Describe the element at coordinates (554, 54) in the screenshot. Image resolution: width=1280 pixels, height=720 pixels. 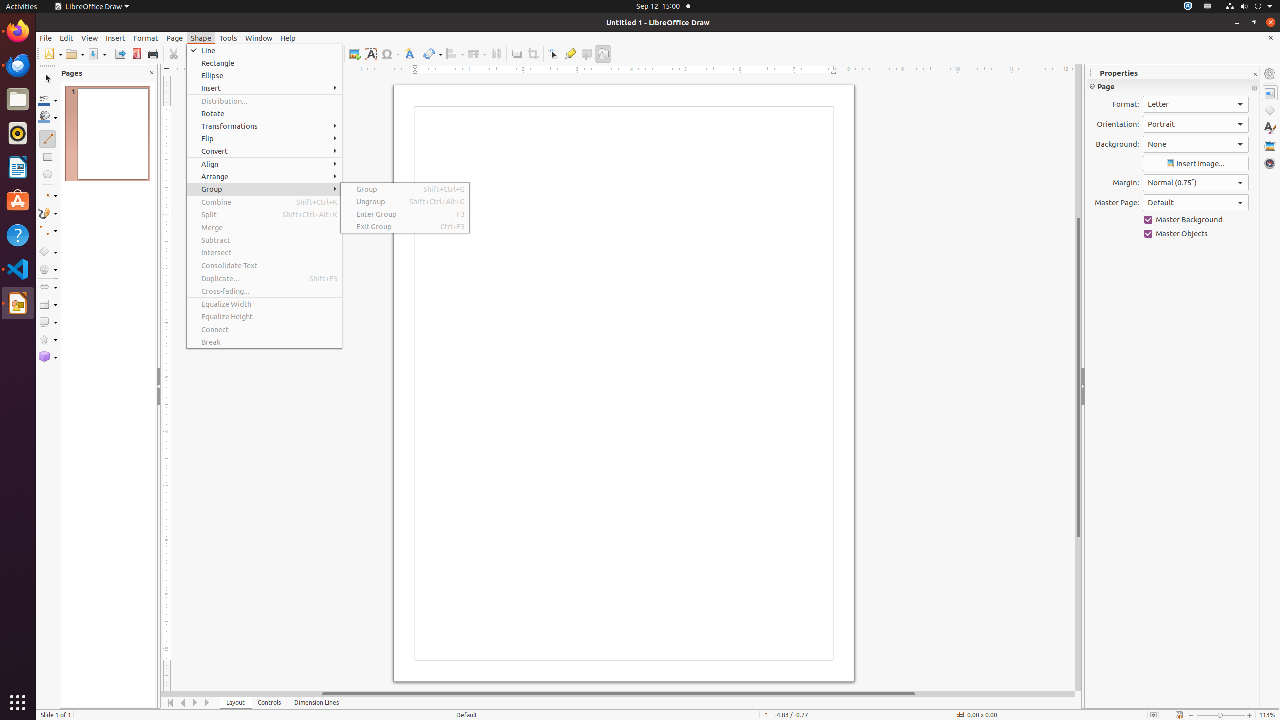
I see `Edit Points` at that location.